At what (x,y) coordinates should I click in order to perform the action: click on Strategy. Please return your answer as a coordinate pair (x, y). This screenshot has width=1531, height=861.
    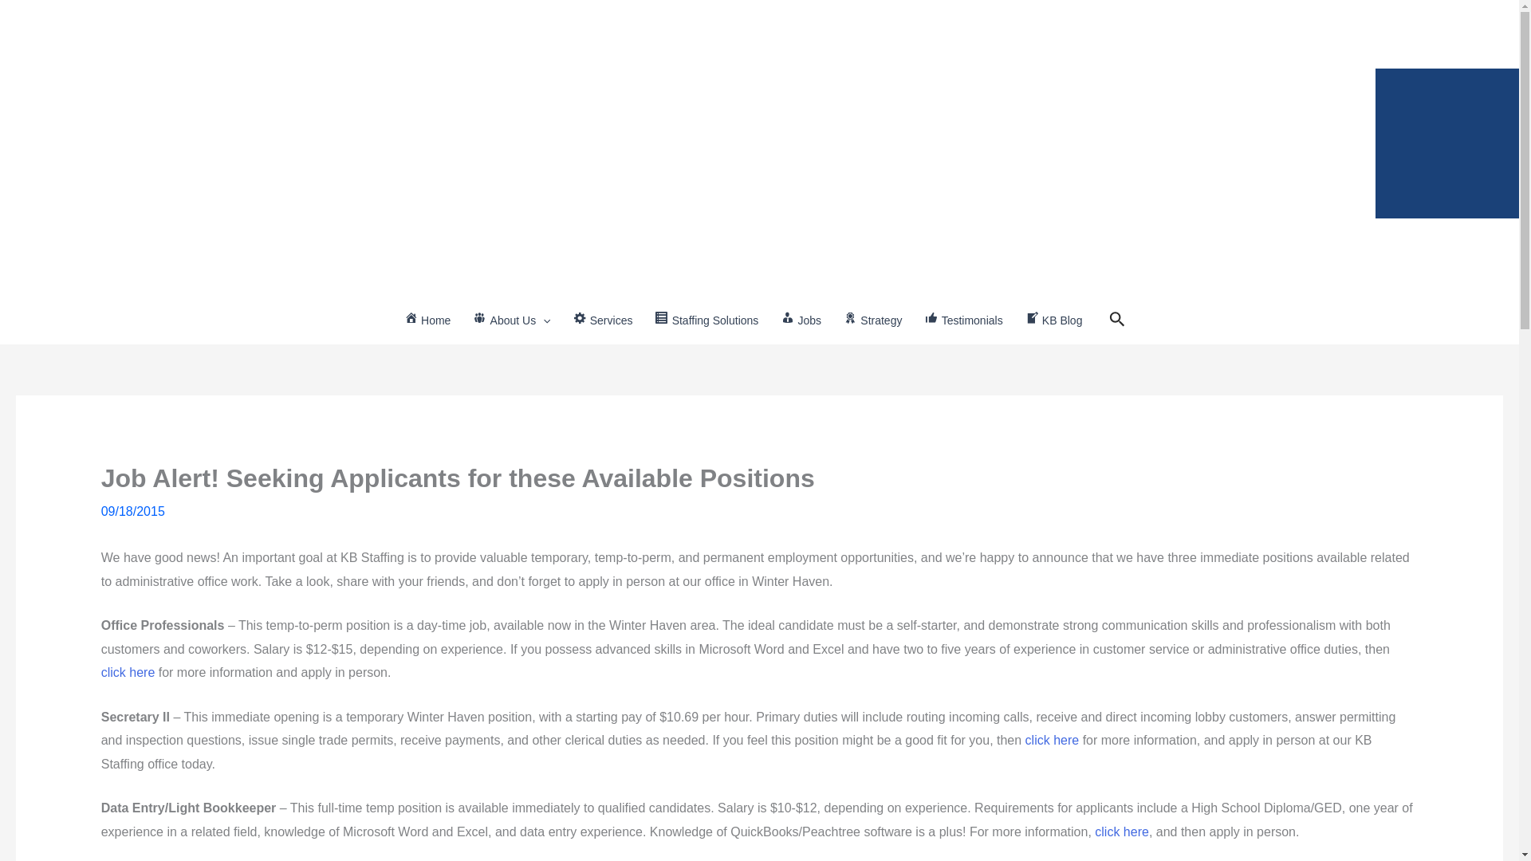
    Looking at the image, I should click on (872, 320).